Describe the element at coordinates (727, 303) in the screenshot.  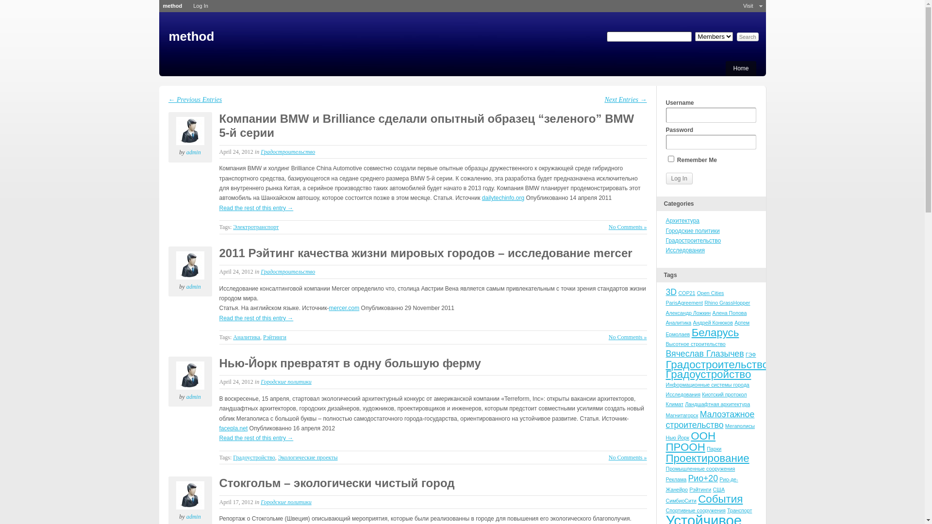
I see `Rhino GrassHopper` at that location.